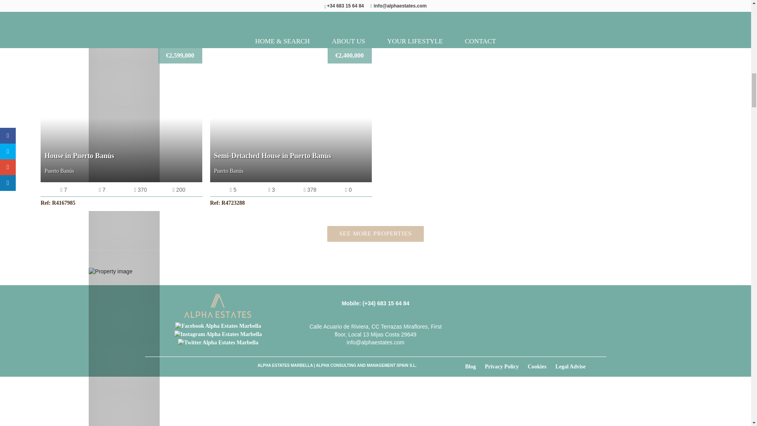 The image size is (757, 426). What do you see at coordinates (349, 56) in the screenshot?
I see `Price` at bounding box center [349, 56].